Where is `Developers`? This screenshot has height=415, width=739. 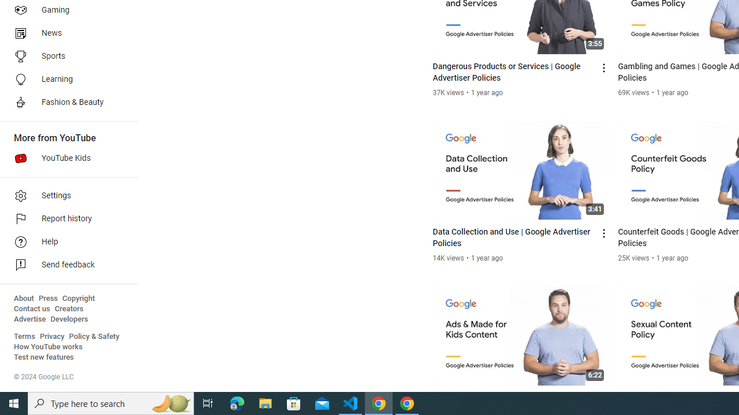
Developers is located at coordinates (69, 319).